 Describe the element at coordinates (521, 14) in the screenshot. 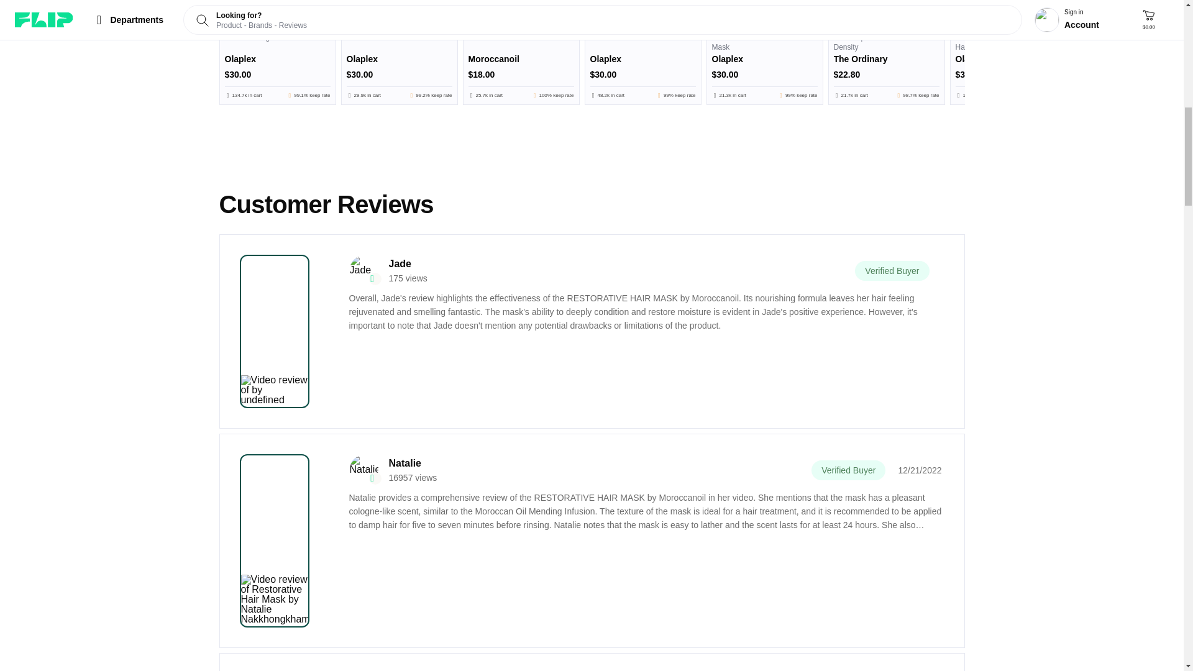

I see `Moroccanoil Moroccanoil Treatment` at that location.